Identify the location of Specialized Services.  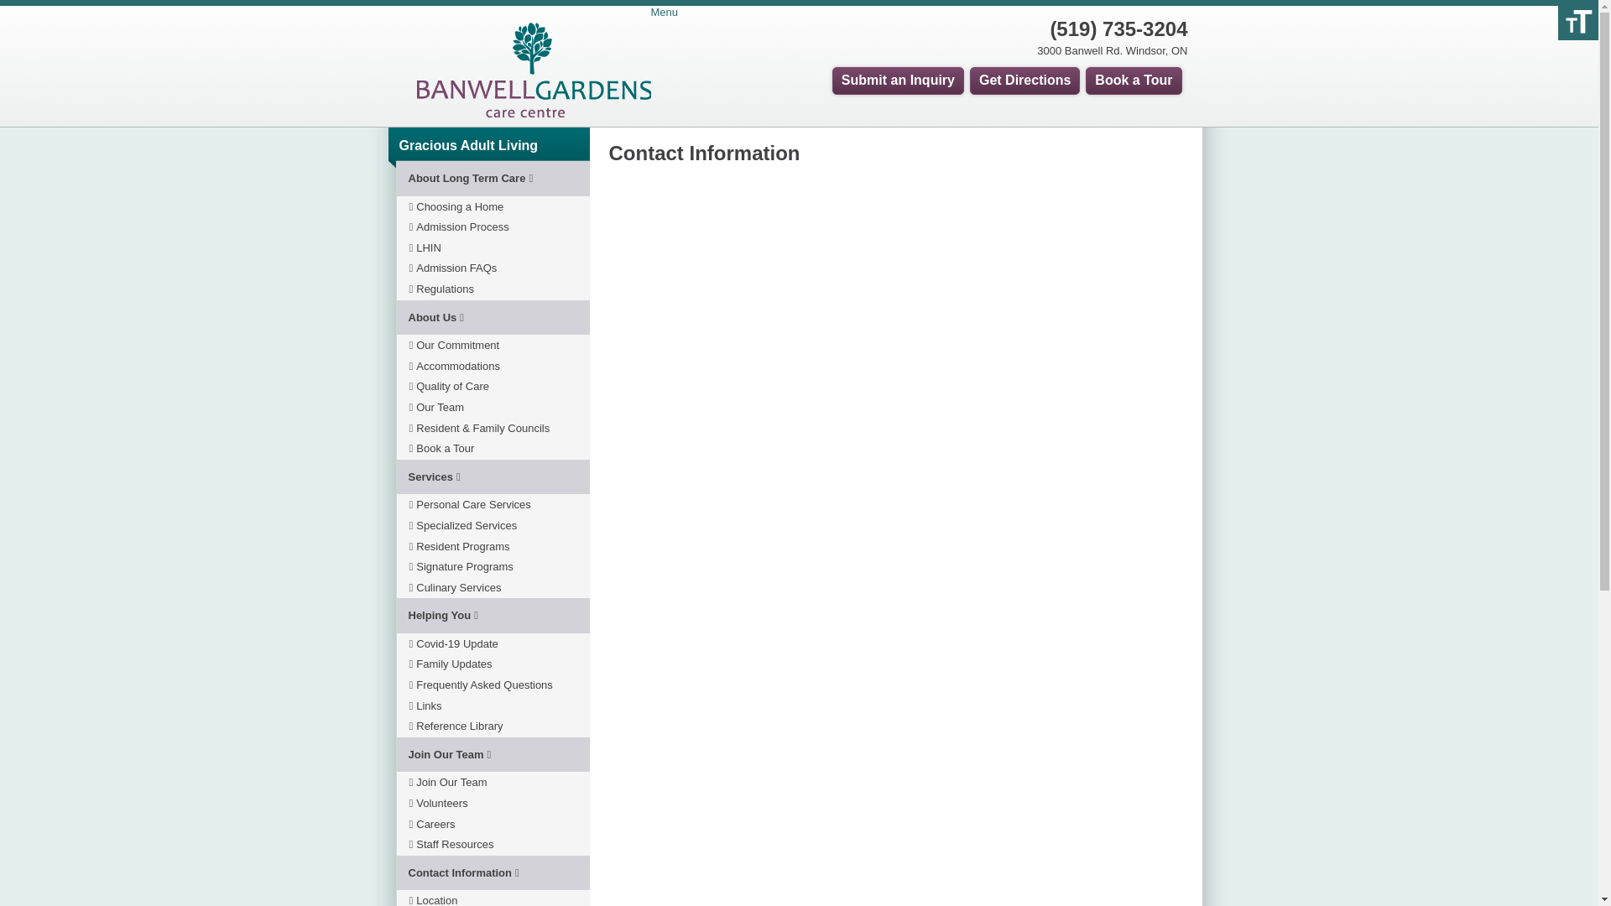
(463, 526).